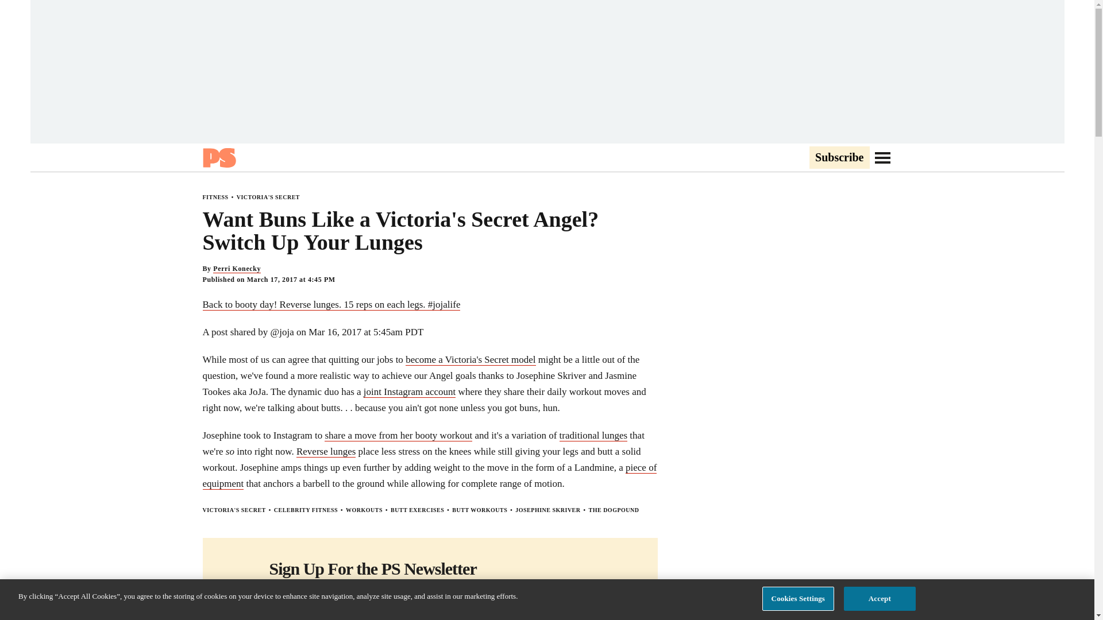  What do you see at coordinates (306, 510) in the screenshot?
I see `CELEBRITY FITNESS` at bounding box center [306, 510].